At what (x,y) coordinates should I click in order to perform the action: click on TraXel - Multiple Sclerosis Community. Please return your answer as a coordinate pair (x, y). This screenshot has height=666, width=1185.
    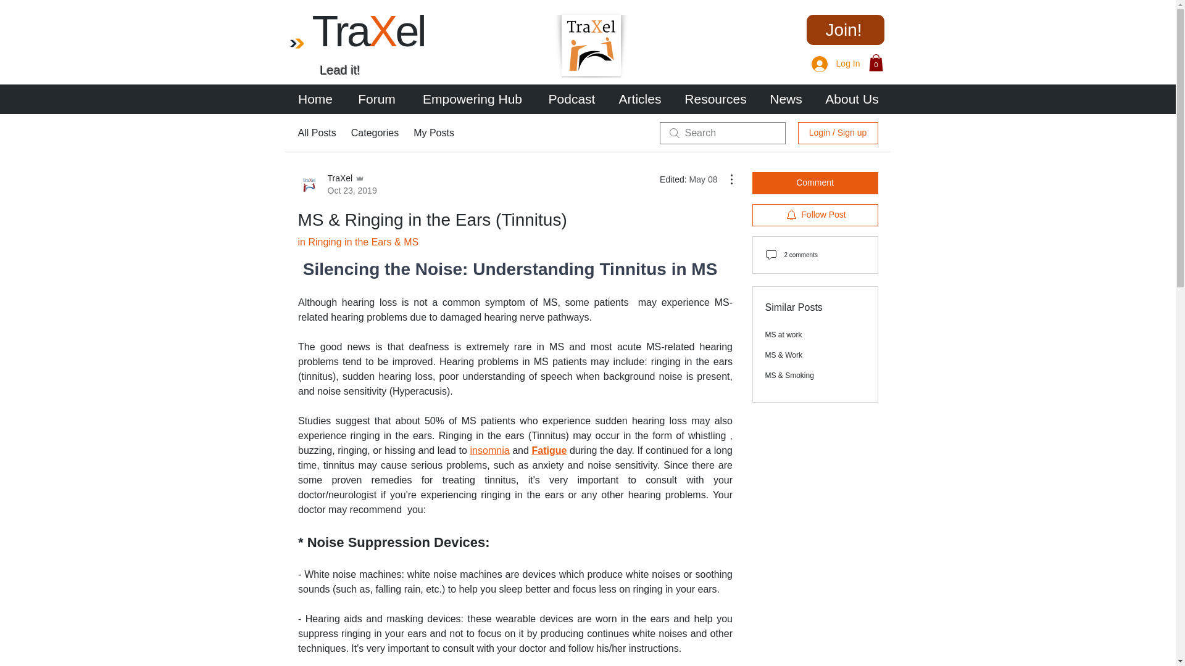
    Looking at the image, I should click on (591, 46).